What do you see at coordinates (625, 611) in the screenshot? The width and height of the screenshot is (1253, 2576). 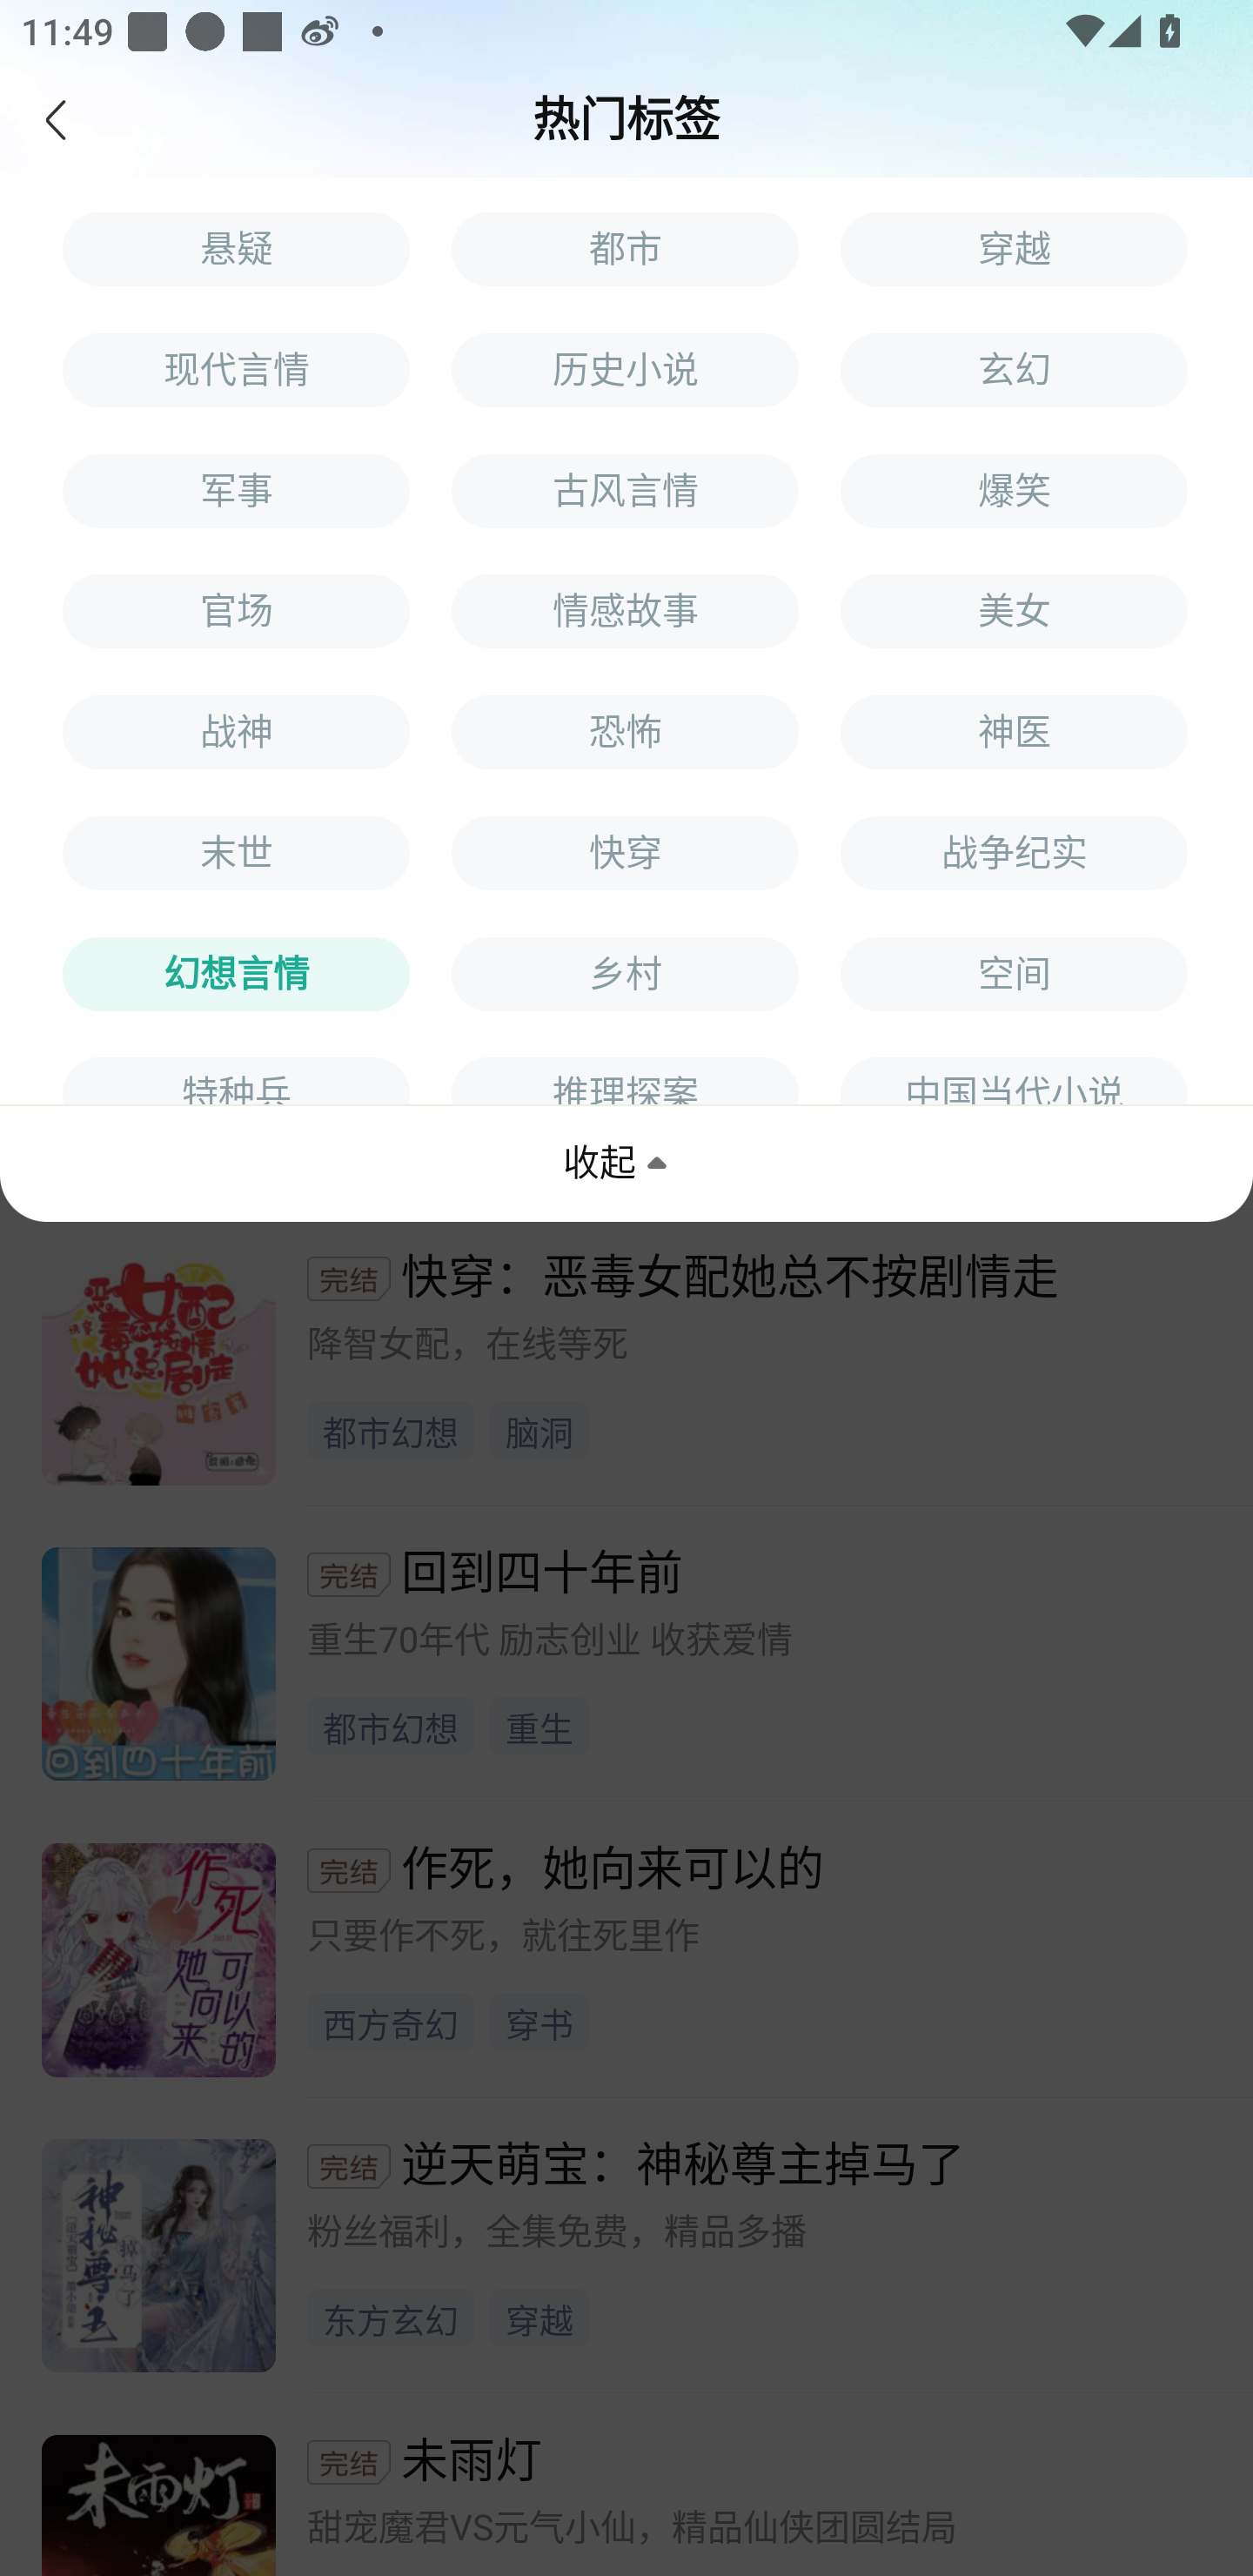 I see `情感故事` at bounding box center [625, 611].